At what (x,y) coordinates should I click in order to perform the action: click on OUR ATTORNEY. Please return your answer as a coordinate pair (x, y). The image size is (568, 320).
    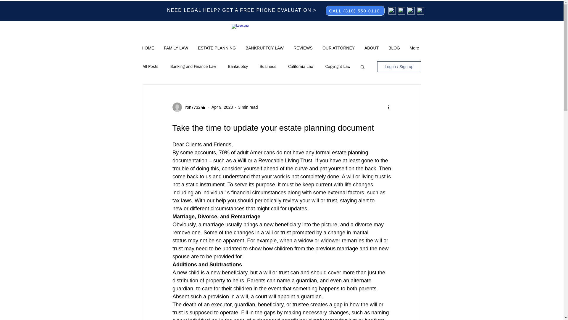
    Looking at the image, I should click on (338, 48).